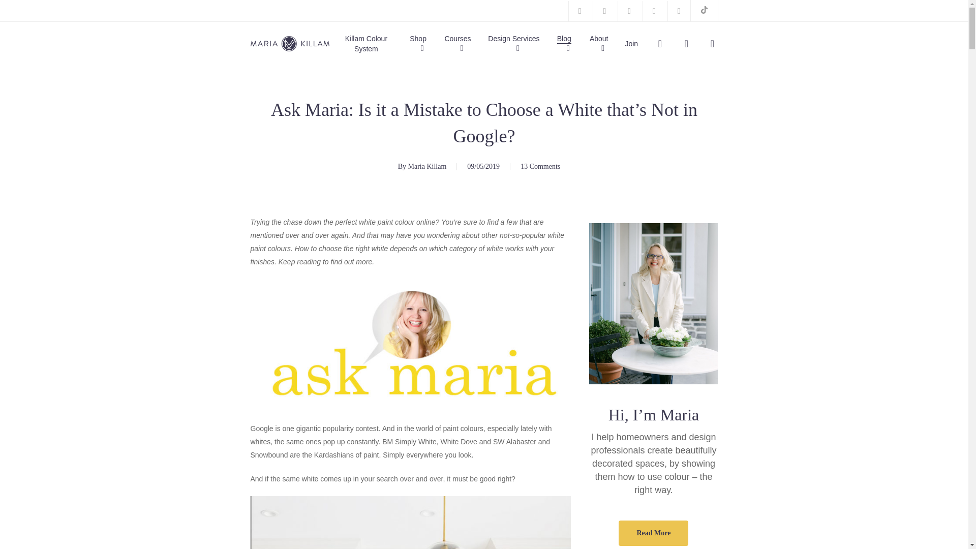 Image resolution: width=976 pixels, height=549 pixels. Describe the element at coordinates (601, 43) in the screenshot. I see `About` at that location.